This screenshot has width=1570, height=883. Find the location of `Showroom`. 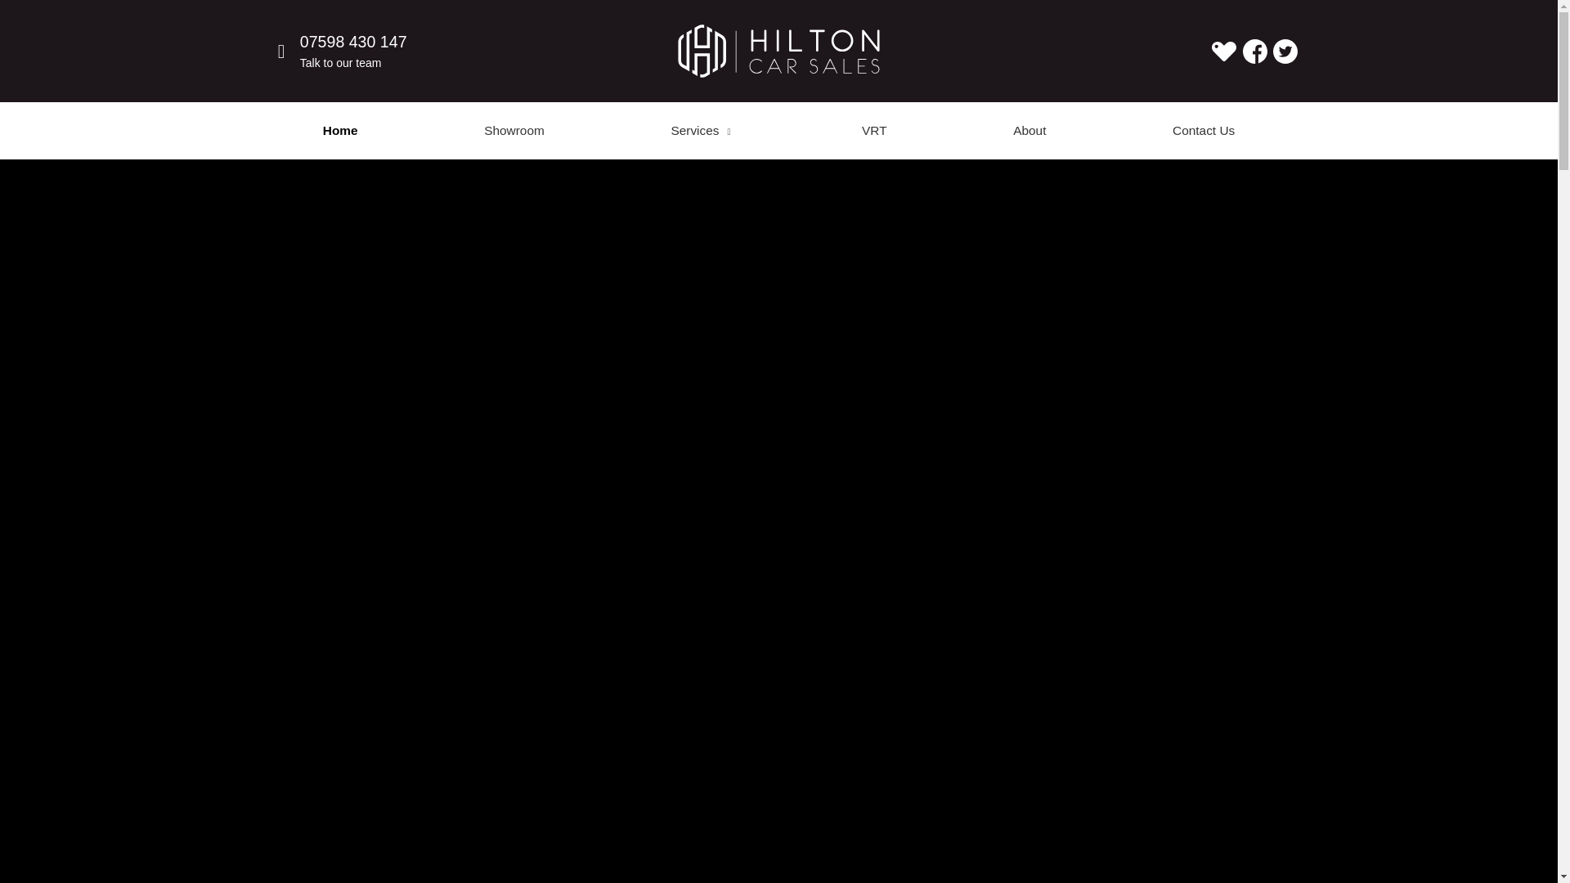

Showroom is located at coordinates (514, 131).